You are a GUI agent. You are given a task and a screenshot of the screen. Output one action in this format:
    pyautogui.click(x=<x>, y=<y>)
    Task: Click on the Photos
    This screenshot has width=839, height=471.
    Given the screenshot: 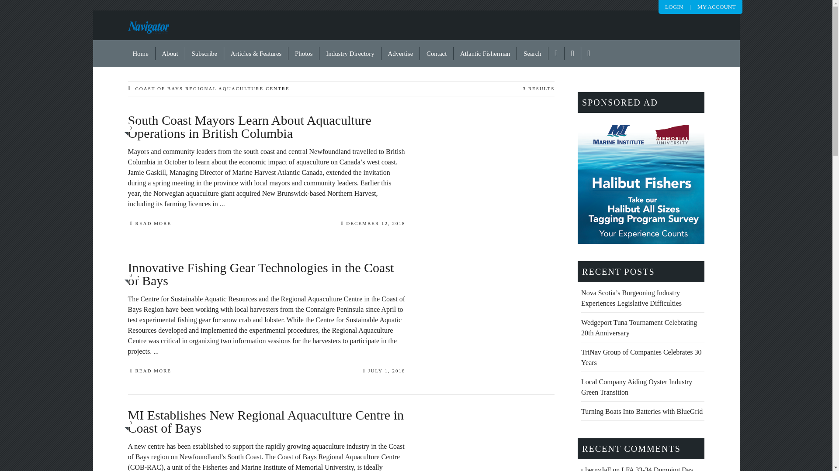 What is the action you would take?
    pyautogui.click(x=304, y=54)
    